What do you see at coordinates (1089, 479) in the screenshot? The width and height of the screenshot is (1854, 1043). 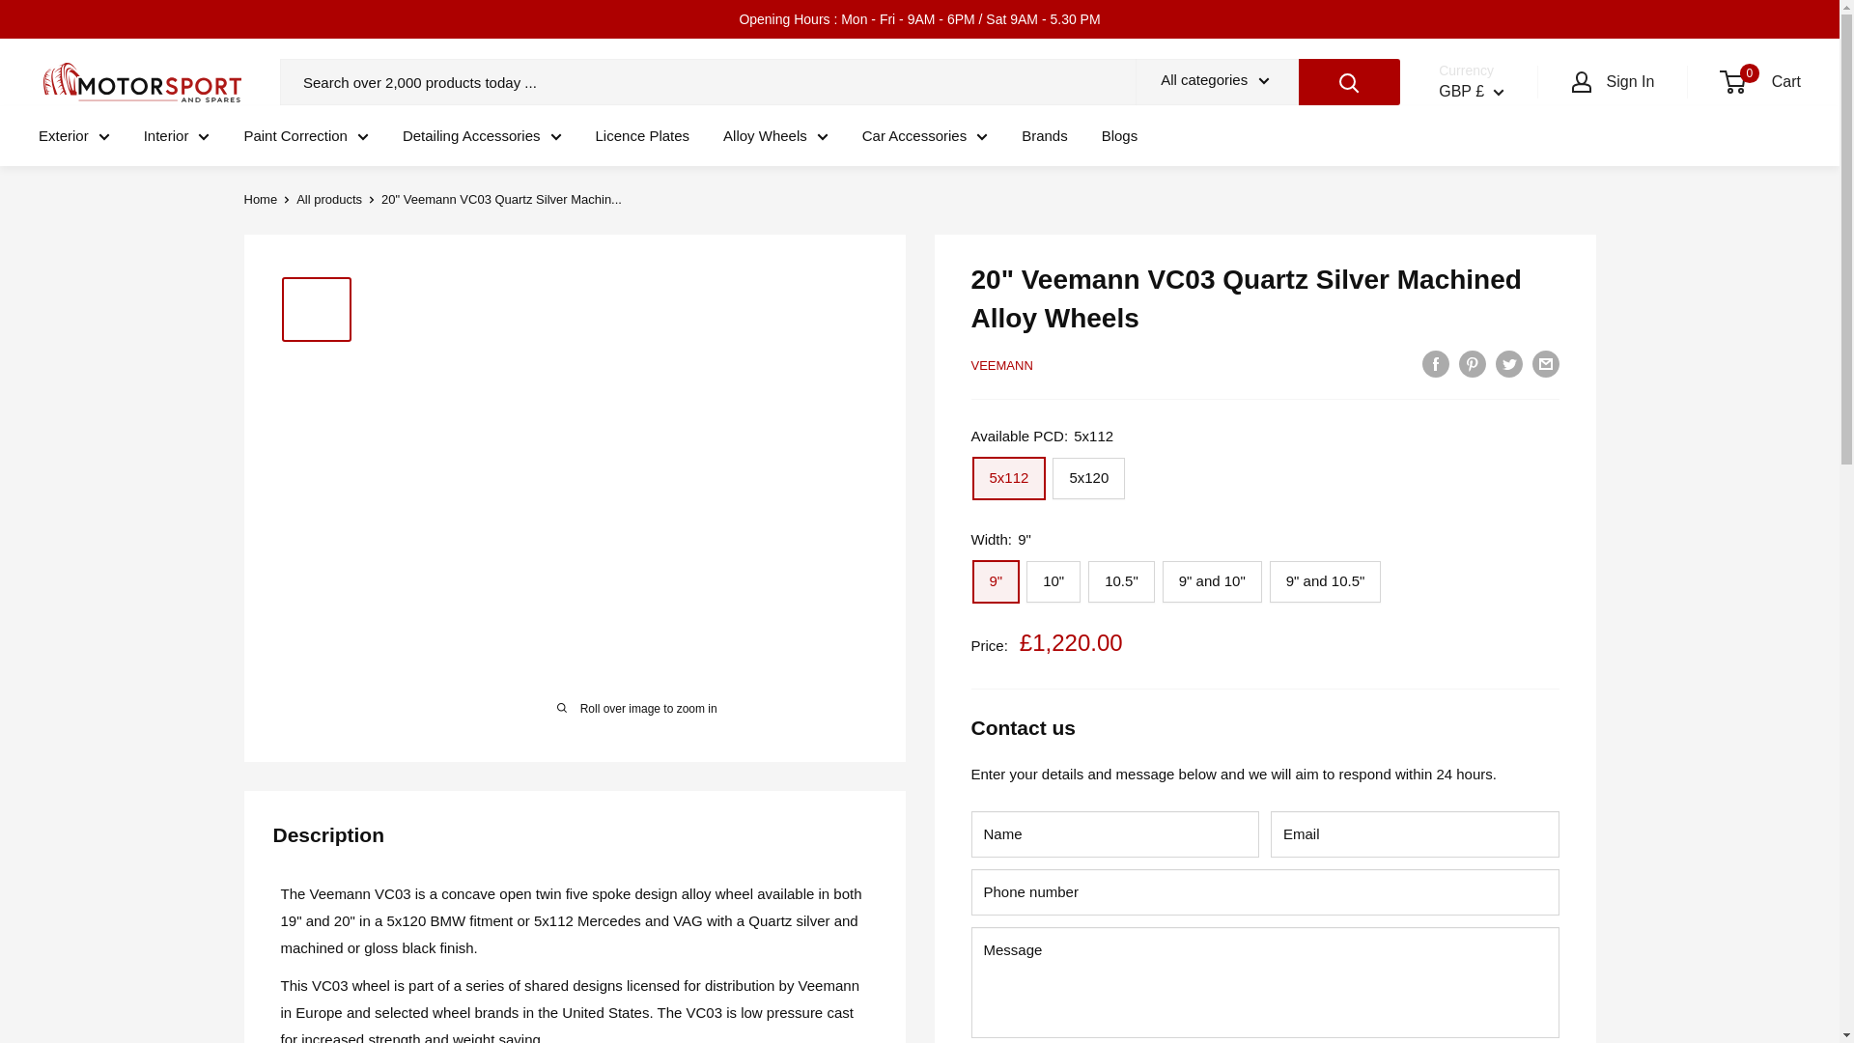 I see `5x120` at bounding box center [1089, 479].